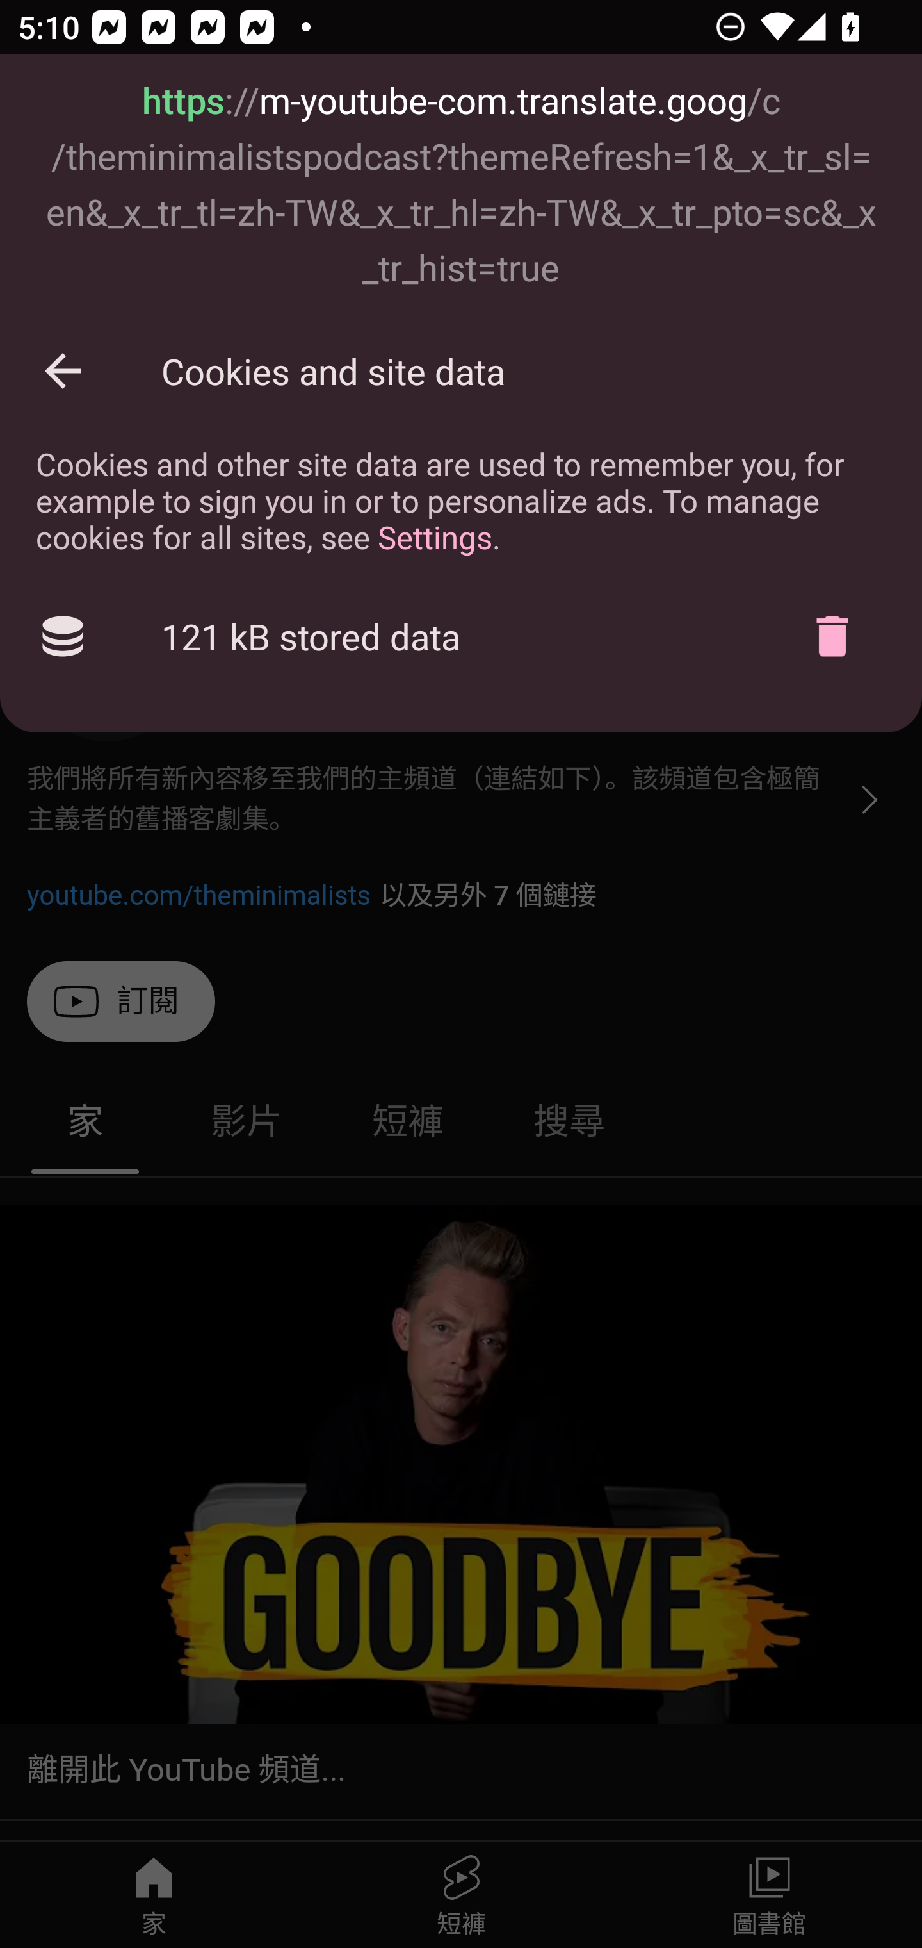 This screenshot has height=1948, width=922. Describe the element at coordinates (63, 370) in the screenshot. I see `Back` at that location.